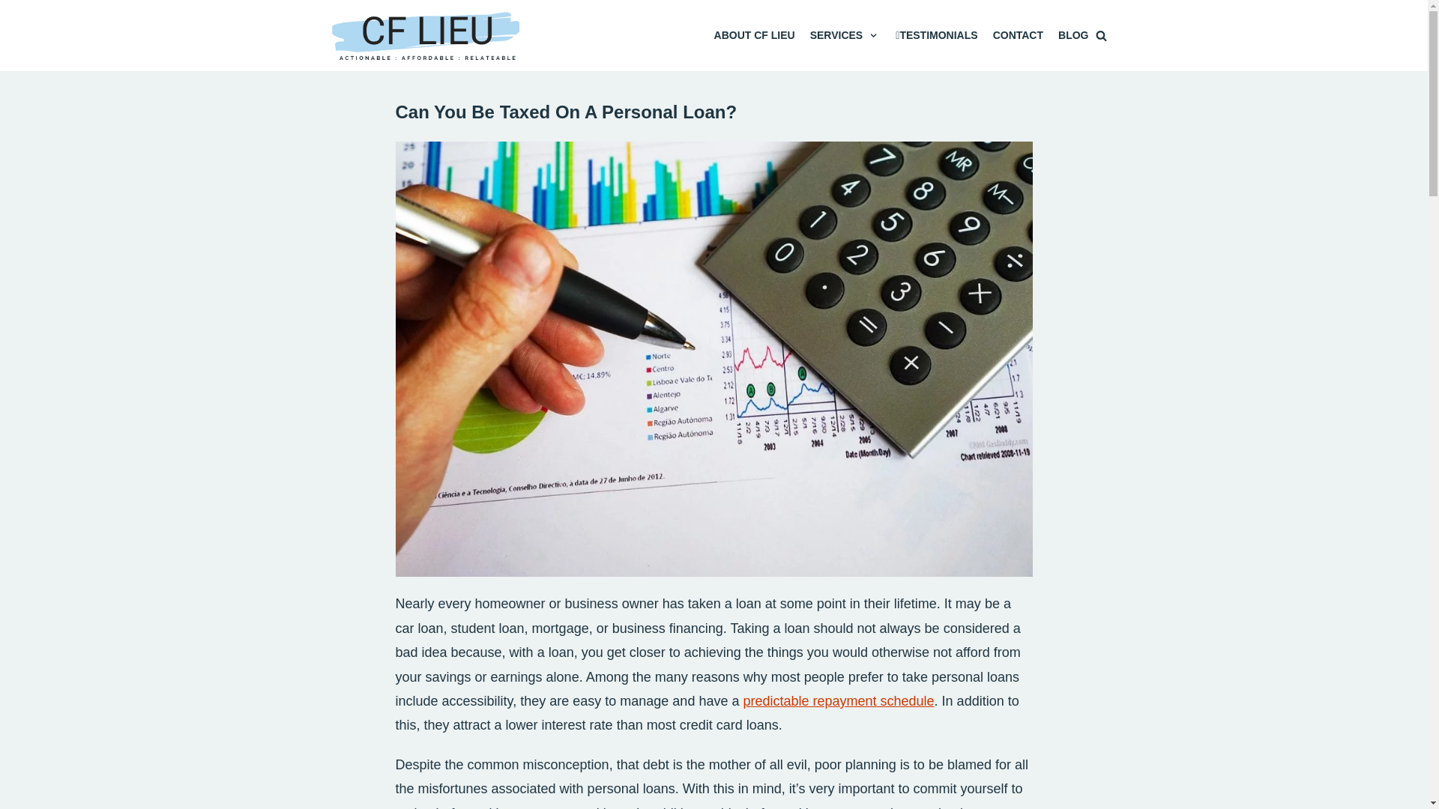  Describe the element at coordinates (845, 35) in the screenshot. I see `SERVICES` at that location.